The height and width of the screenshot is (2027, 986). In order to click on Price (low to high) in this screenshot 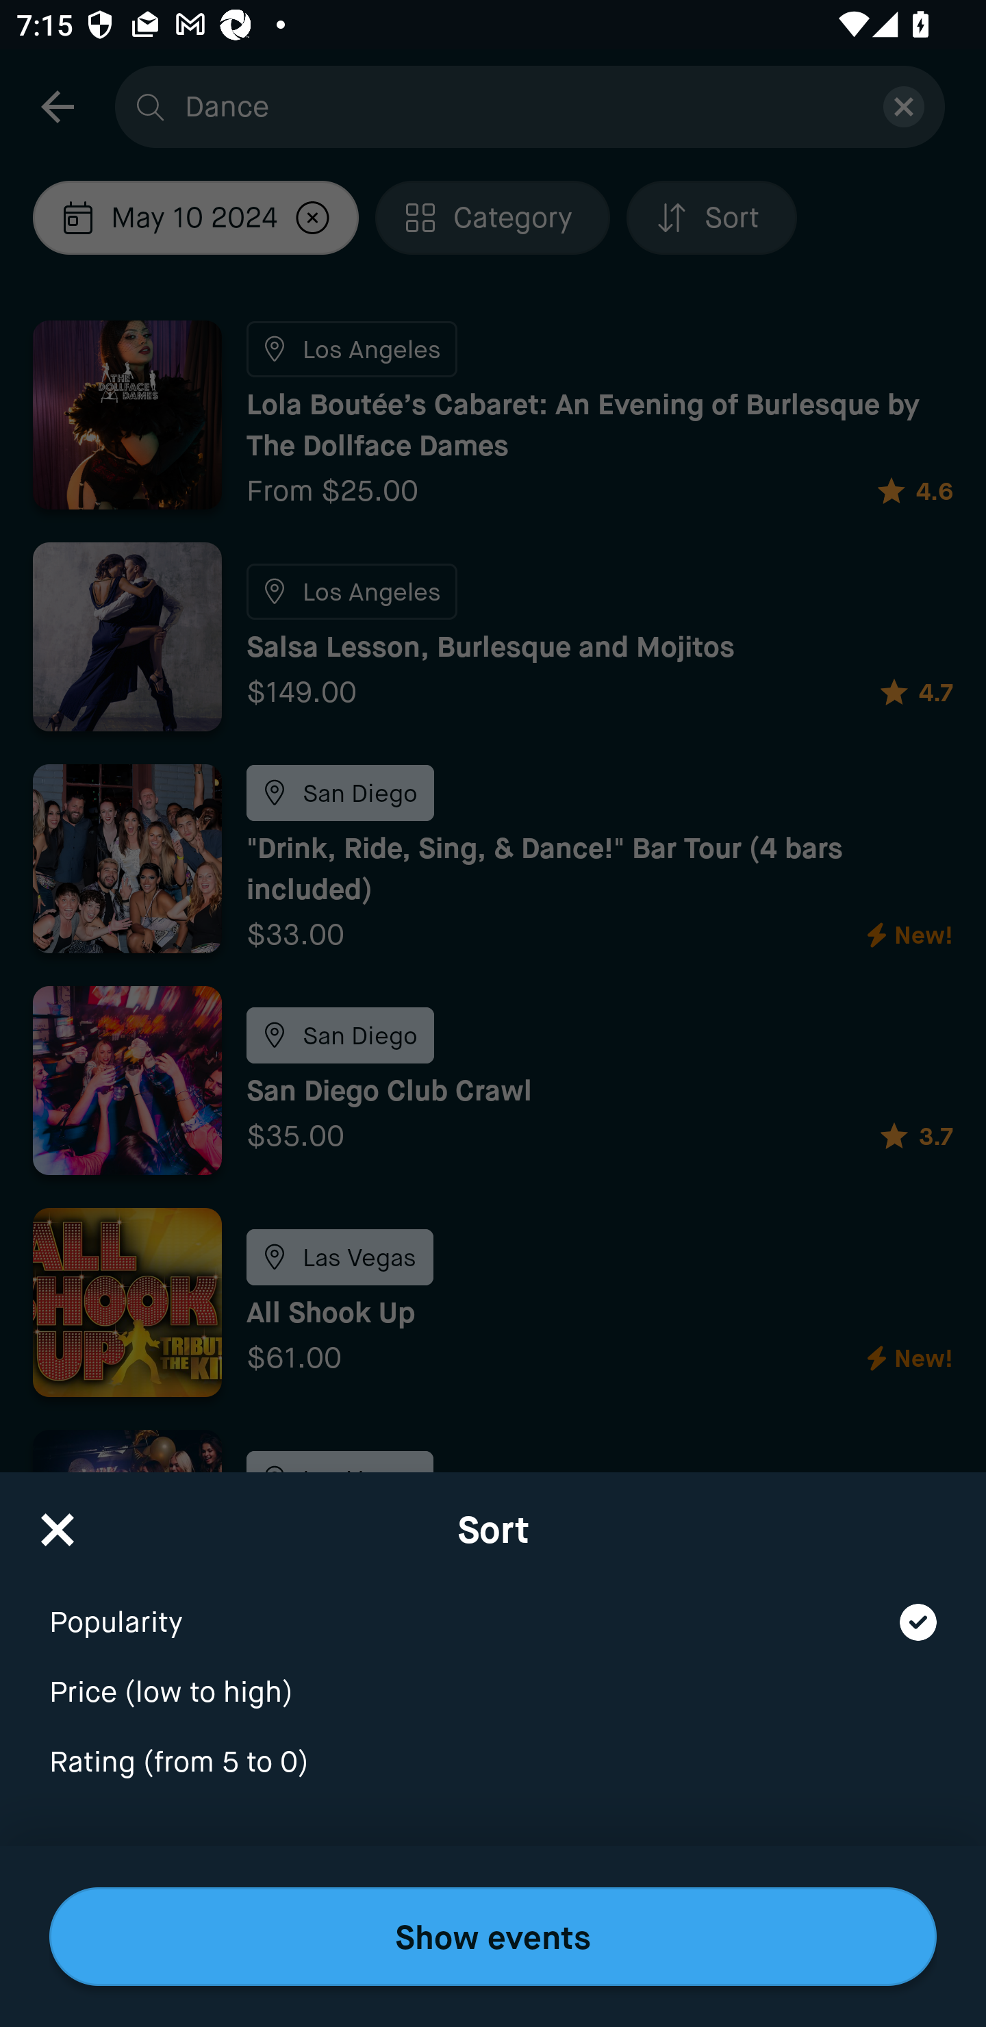, I will do `click(493, 1677)`.